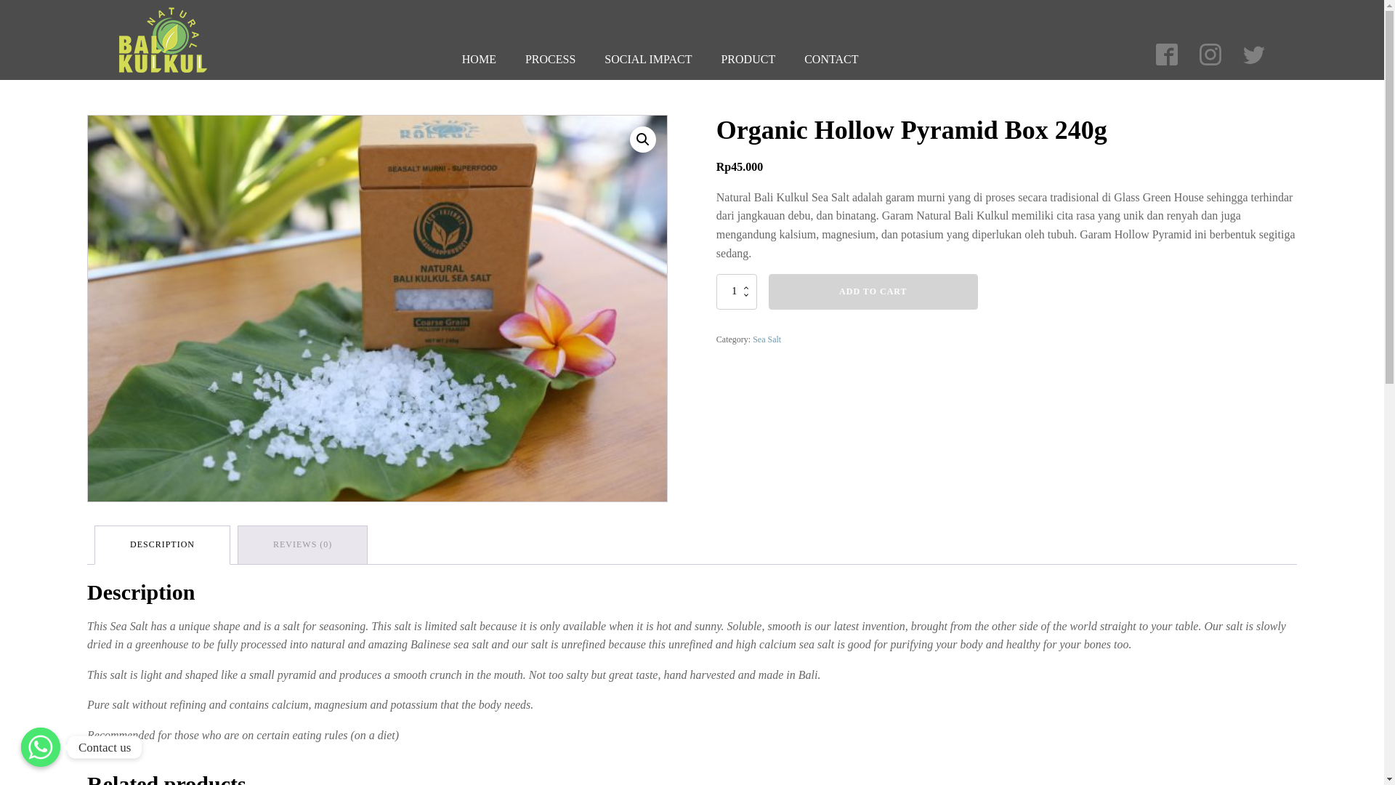 Image resolution: width=1395 pixels, height=785 pixels. I want to click on PROCESS, so click(550, 60).